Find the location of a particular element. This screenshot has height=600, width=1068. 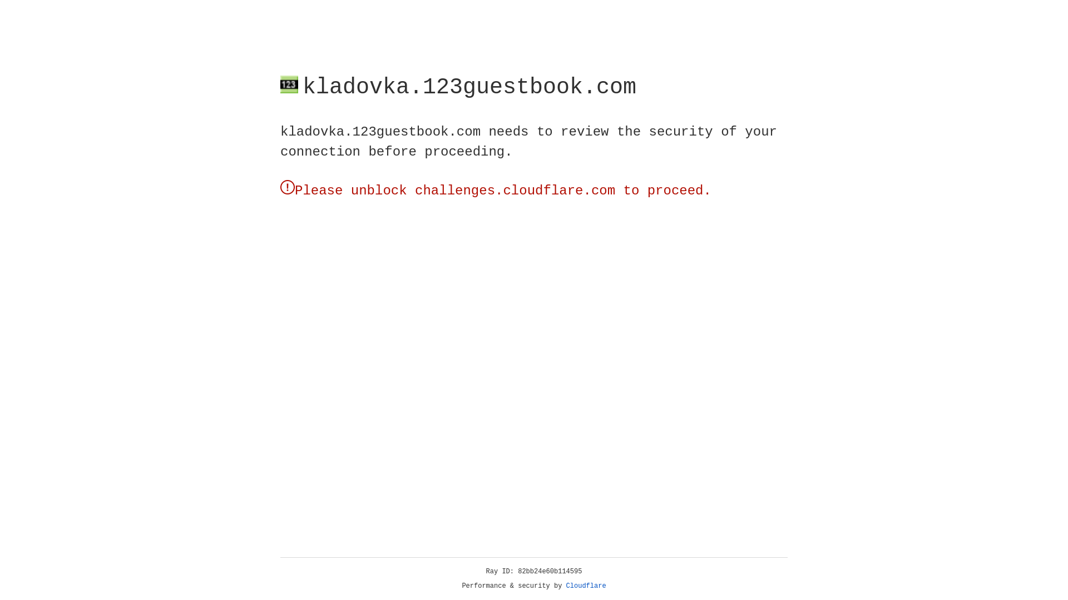

Cloudflare is located at coordinates (586, 586).